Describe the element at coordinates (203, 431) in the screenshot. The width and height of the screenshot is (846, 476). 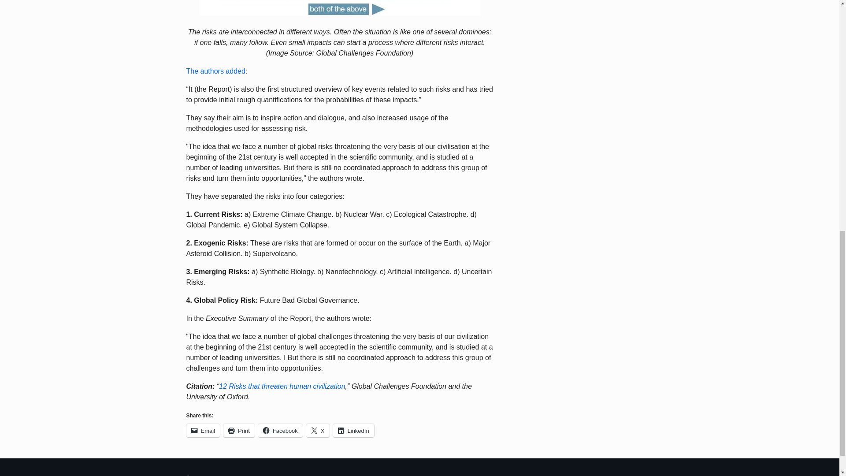
I see `Email` at that location.